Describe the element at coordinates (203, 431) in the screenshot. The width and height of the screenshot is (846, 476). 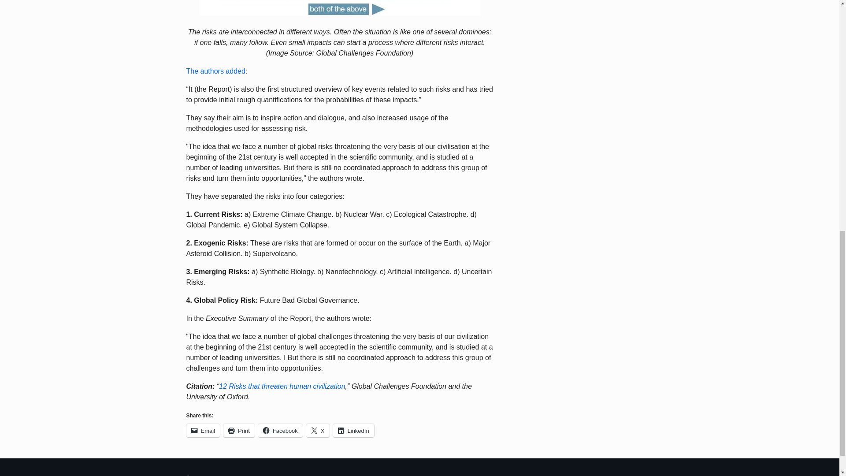
I see `Email` at that location.